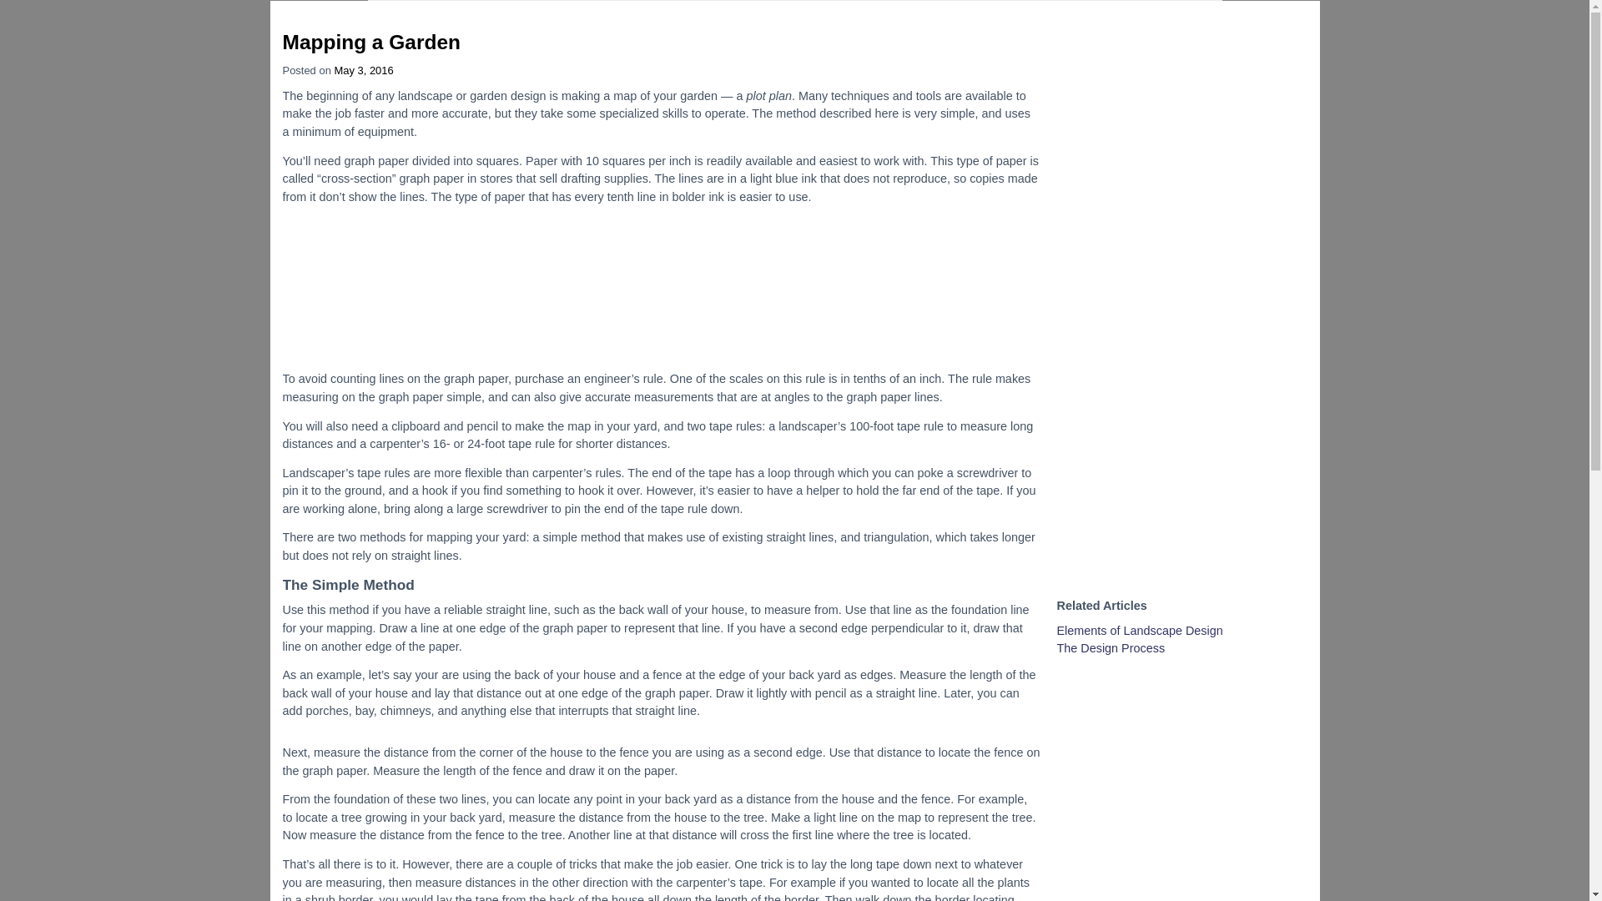 The width and height of the screenshot is (1602, 901). I want to click on May 3, 2016, so click(362, 70).